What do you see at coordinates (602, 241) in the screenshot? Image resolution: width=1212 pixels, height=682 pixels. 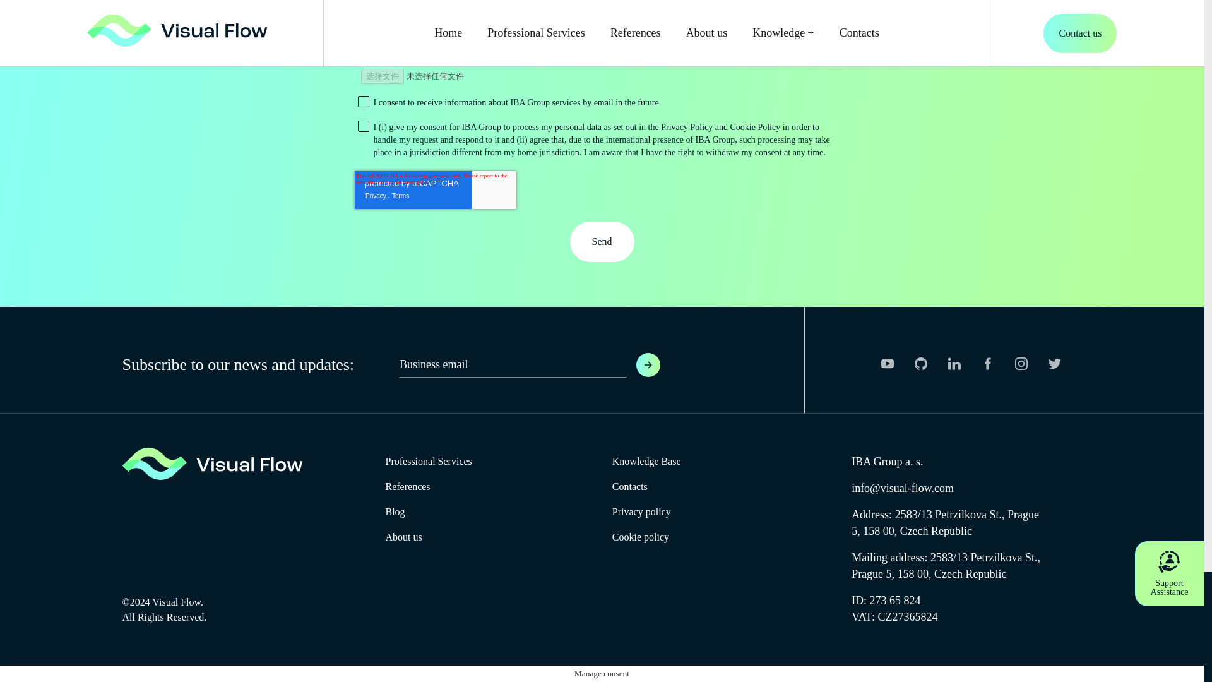 I see `Send` at bounding box center [602, 241].